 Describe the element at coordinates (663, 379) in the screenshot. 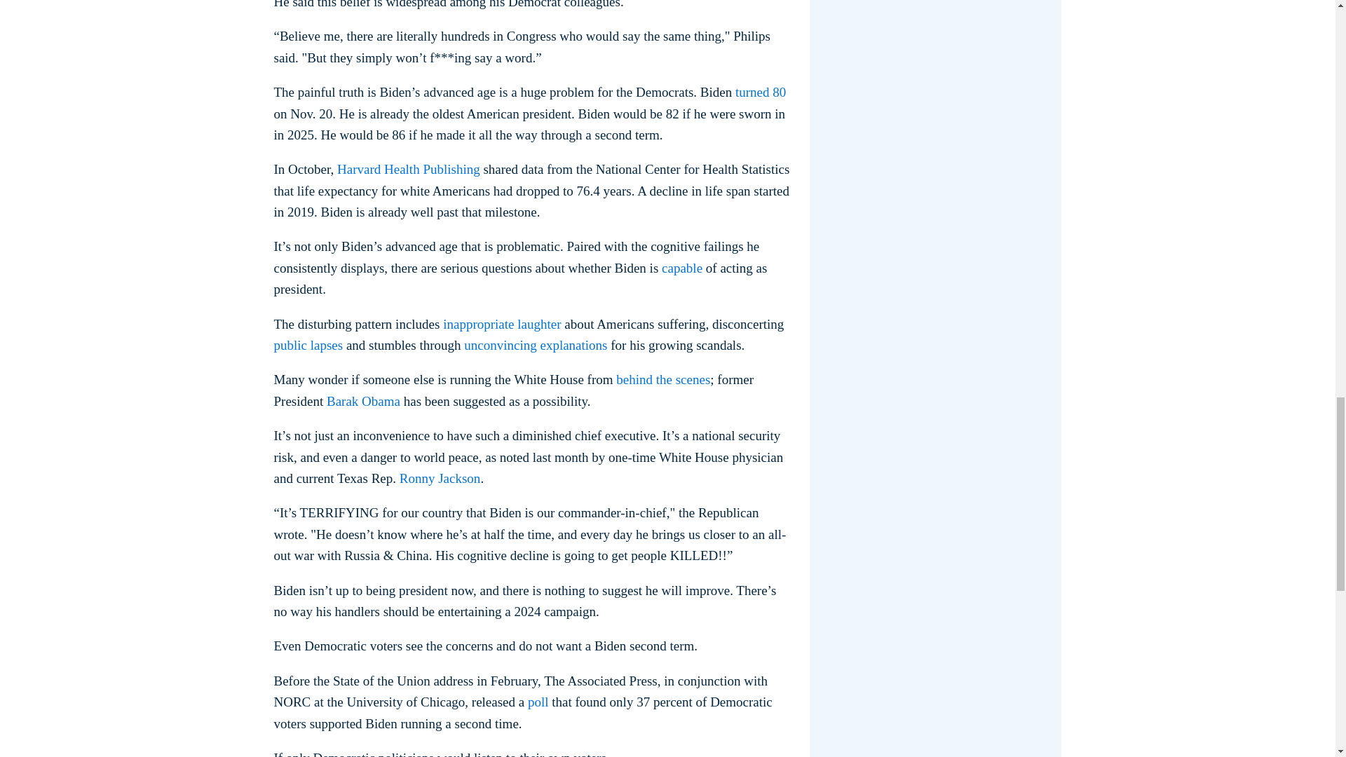

I see `behind the scenes` at that location.